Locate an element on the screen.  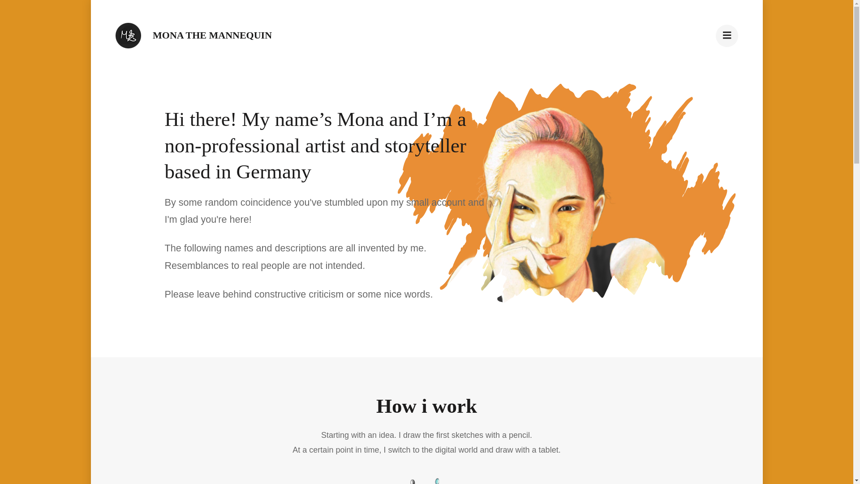
MONA THE MANNEQUIN is located at coordinates (212, 35).